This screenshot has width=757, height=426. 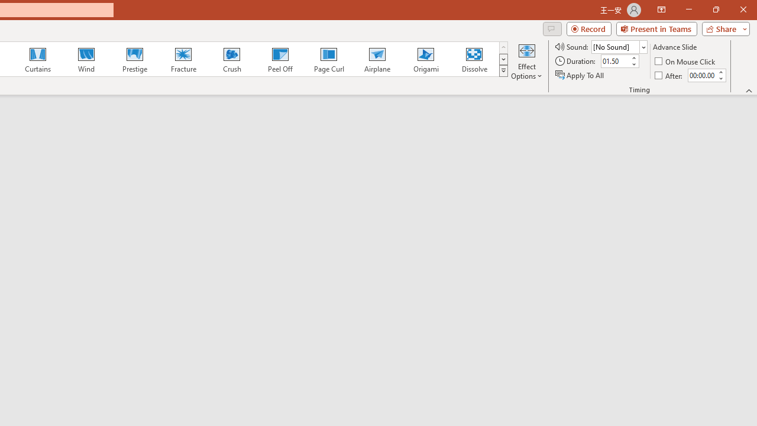 I want to click on After, so click(x=701, y=75).